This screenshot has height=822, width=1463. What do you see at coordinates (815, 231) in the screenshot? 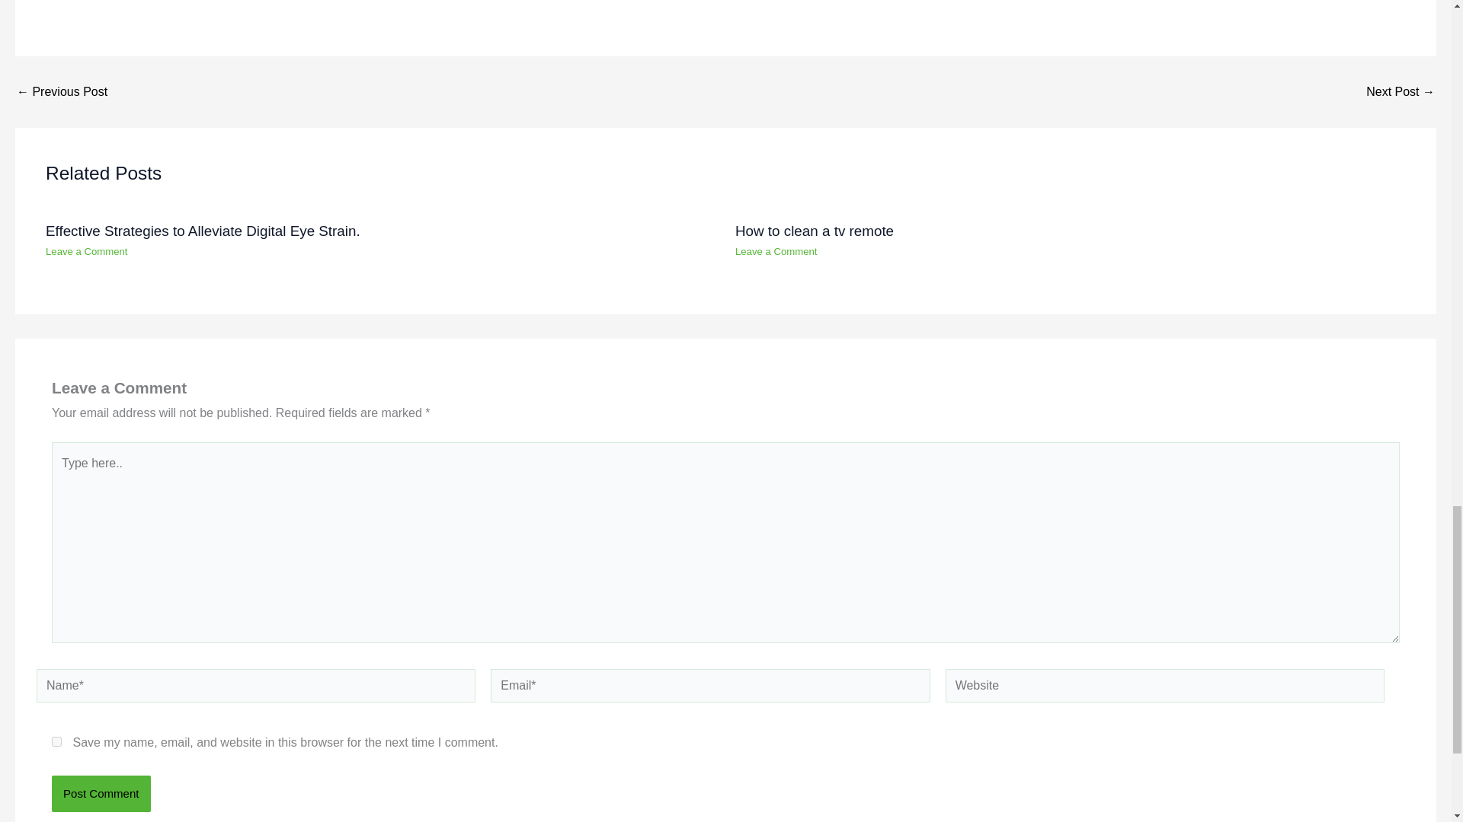
I see `How to clean a tv remote` at bounding box center [815, 231].